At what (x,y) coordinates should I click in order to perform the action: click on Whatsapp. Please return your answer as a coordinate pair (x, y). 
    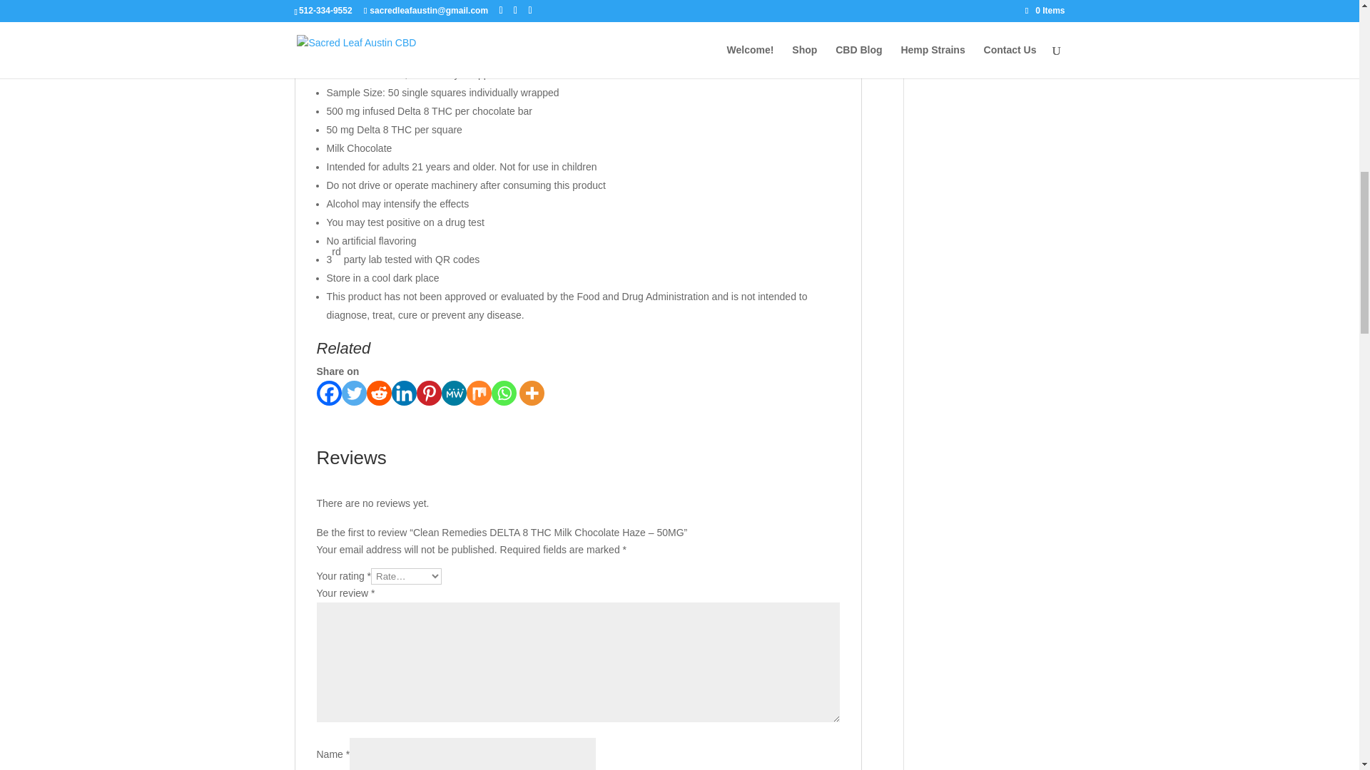
    Looking at the image, I should click on (503, 393).